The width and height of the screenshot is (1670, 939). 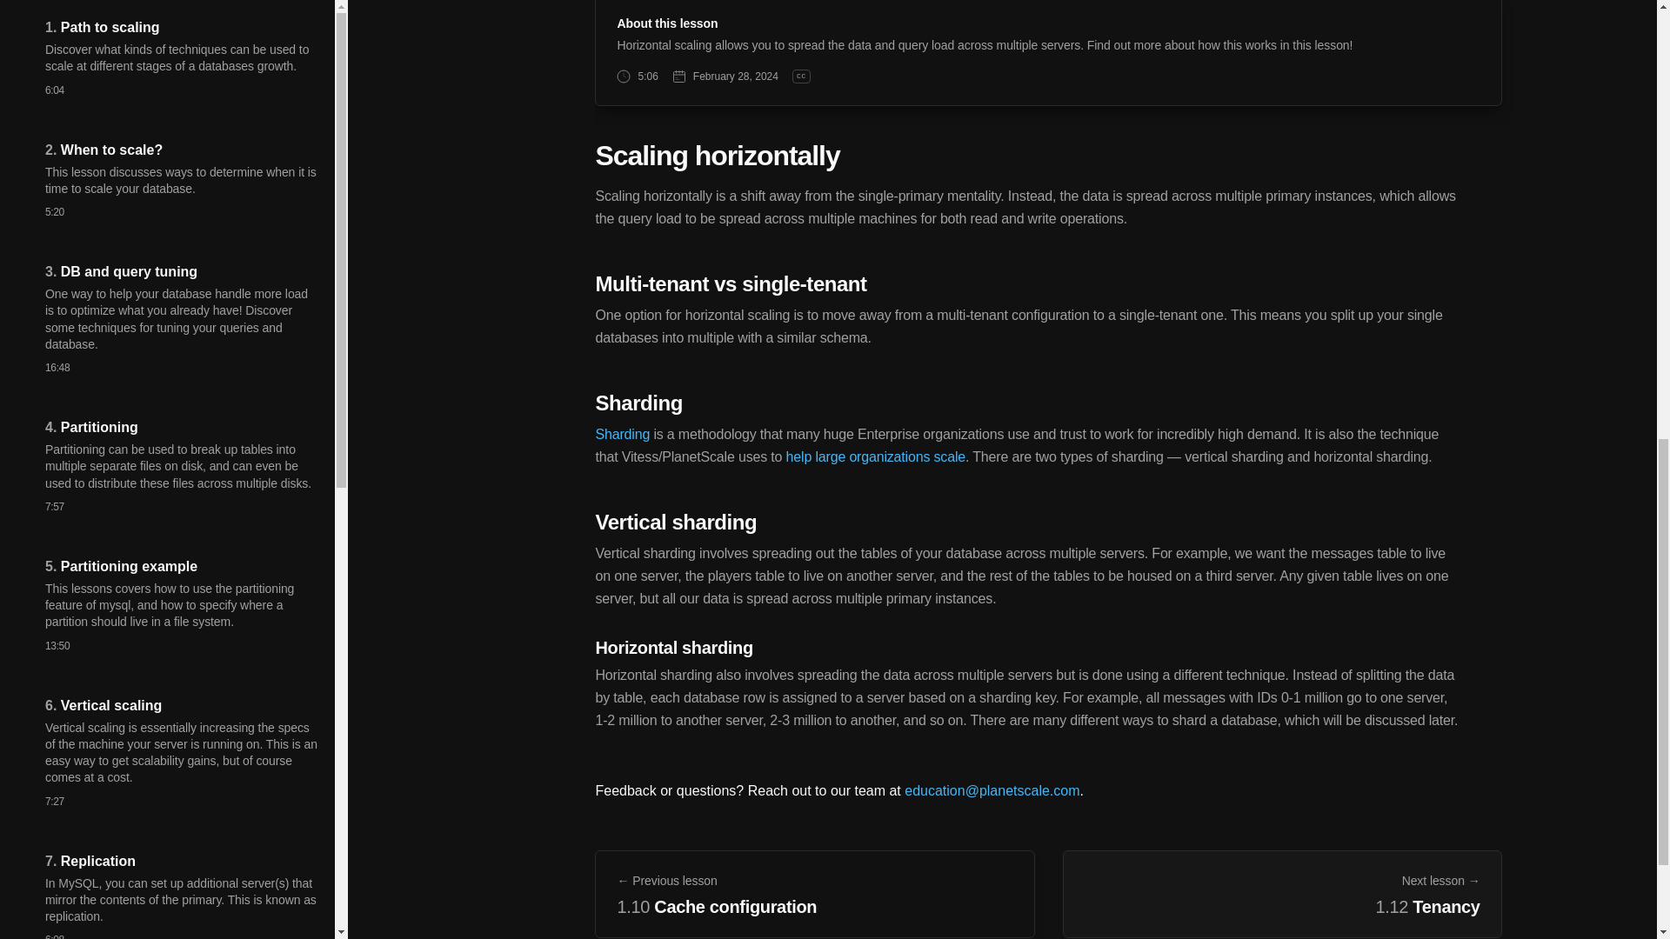 I want to click on Vertical sharding, so click(x=675, y=522).